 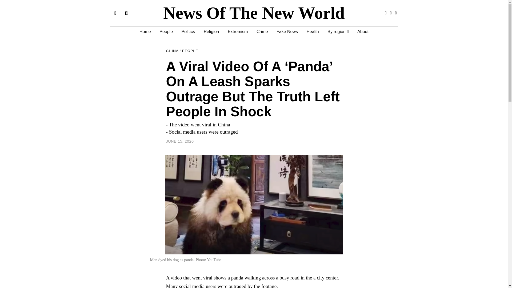 I want to click on Politics, so click(x=188, y=32).